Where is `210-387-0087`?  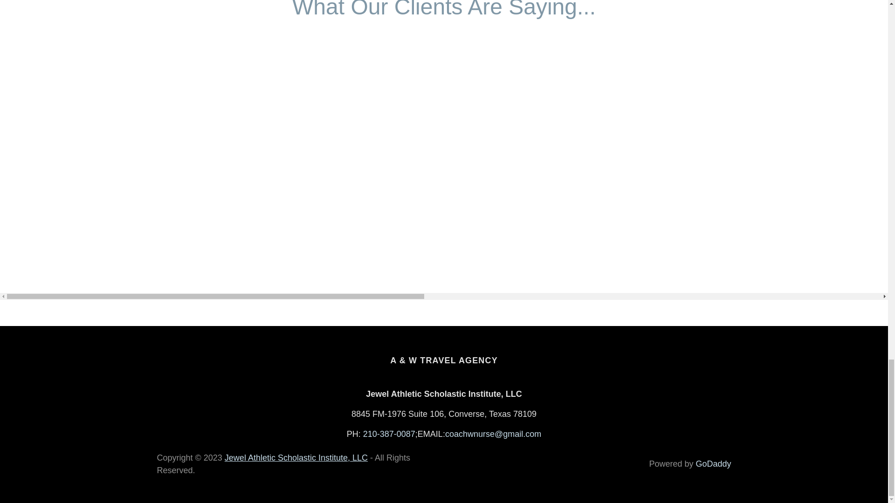 210-387-0087 is located at coordinates (389, 433).